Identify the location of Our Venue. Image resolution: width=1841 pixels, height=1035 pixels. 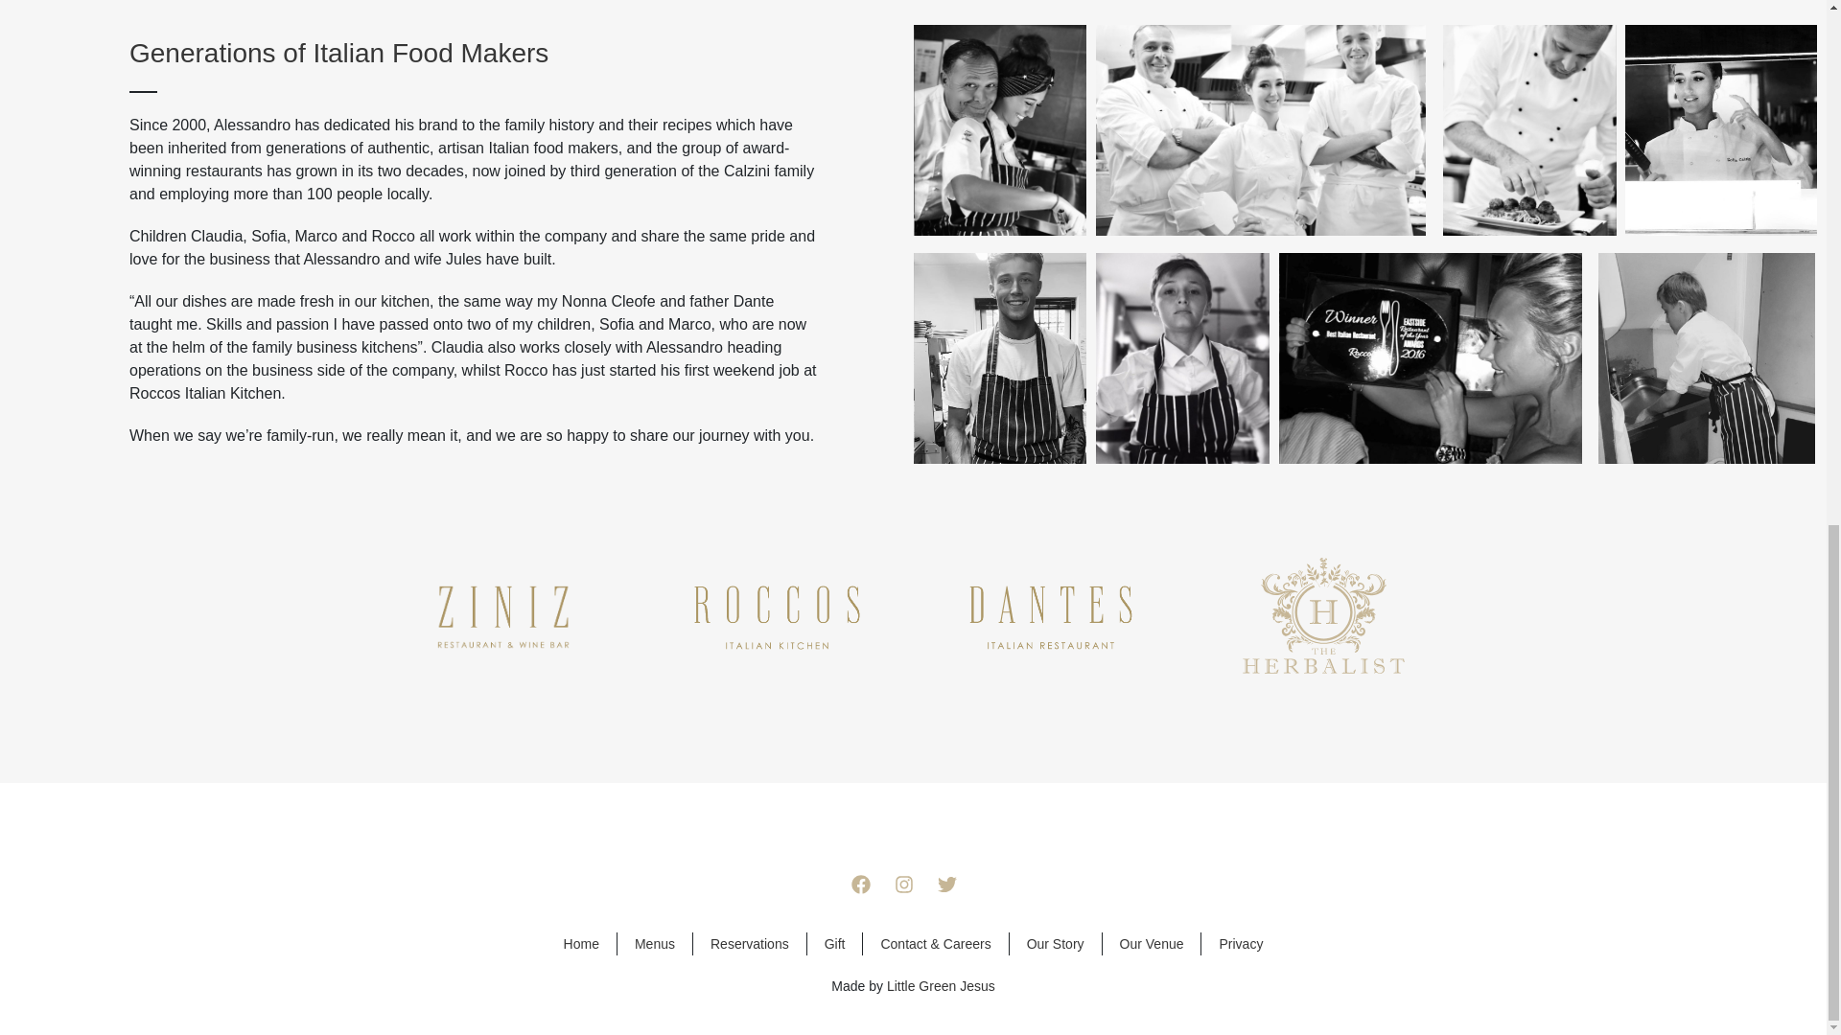
(1151, 943).